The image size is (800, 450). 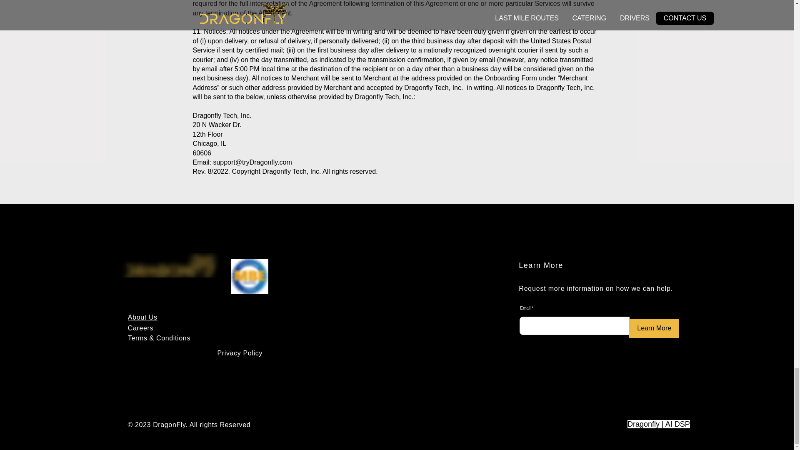 What do you see at coordinates (654, 328) in the screenshot?
I see `Learn More` at bounding box center [654, 328].